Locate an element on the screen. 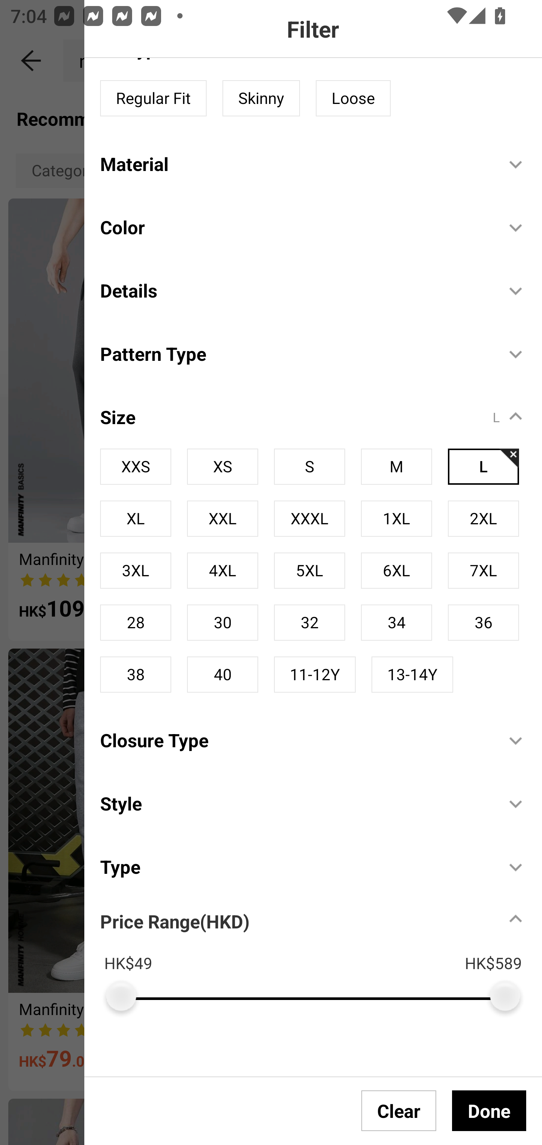  Pattern Type is located at coordinates (295, 353).